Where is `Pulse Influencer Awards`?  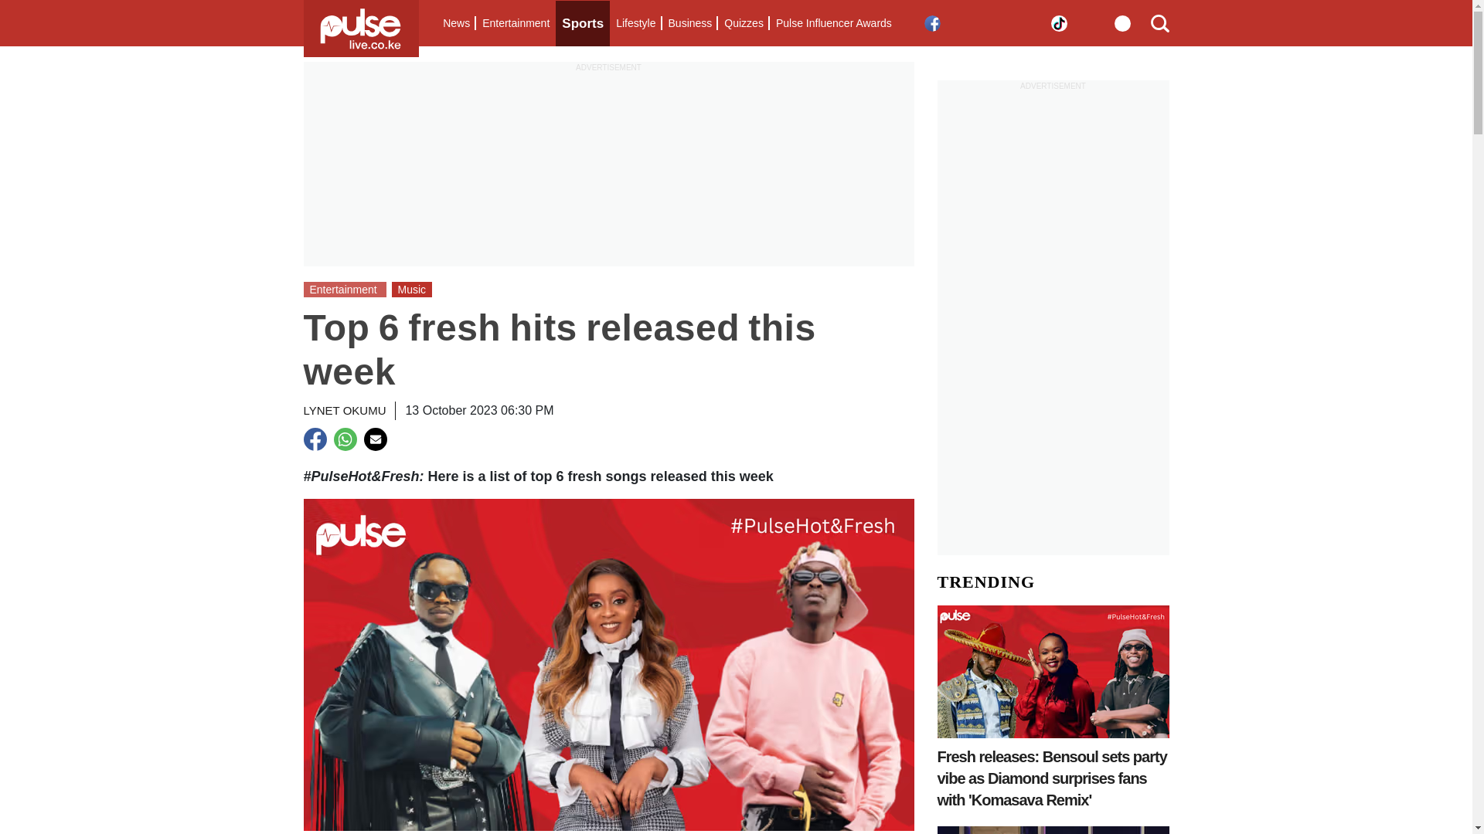
Pulse Influencer Awards is located at coordinates (833, 23).